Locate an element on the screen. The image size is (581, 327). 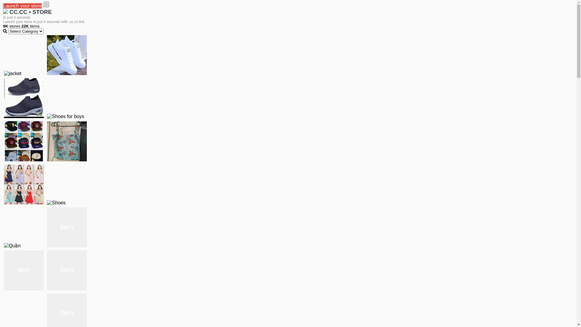
Shoes for boys is located at coordinates (65, 117).